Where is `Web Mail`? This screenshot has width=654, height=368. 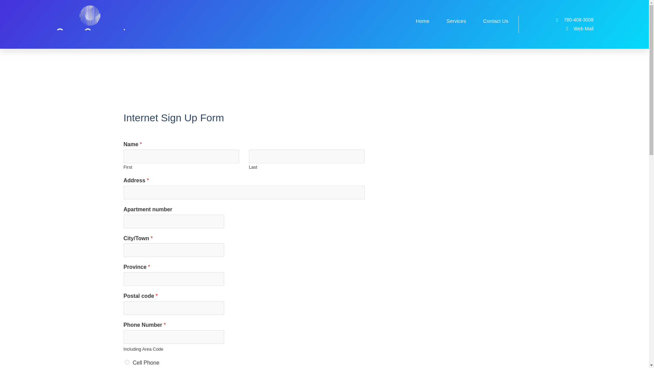
Web Mail is located at coordinates (556, 29).